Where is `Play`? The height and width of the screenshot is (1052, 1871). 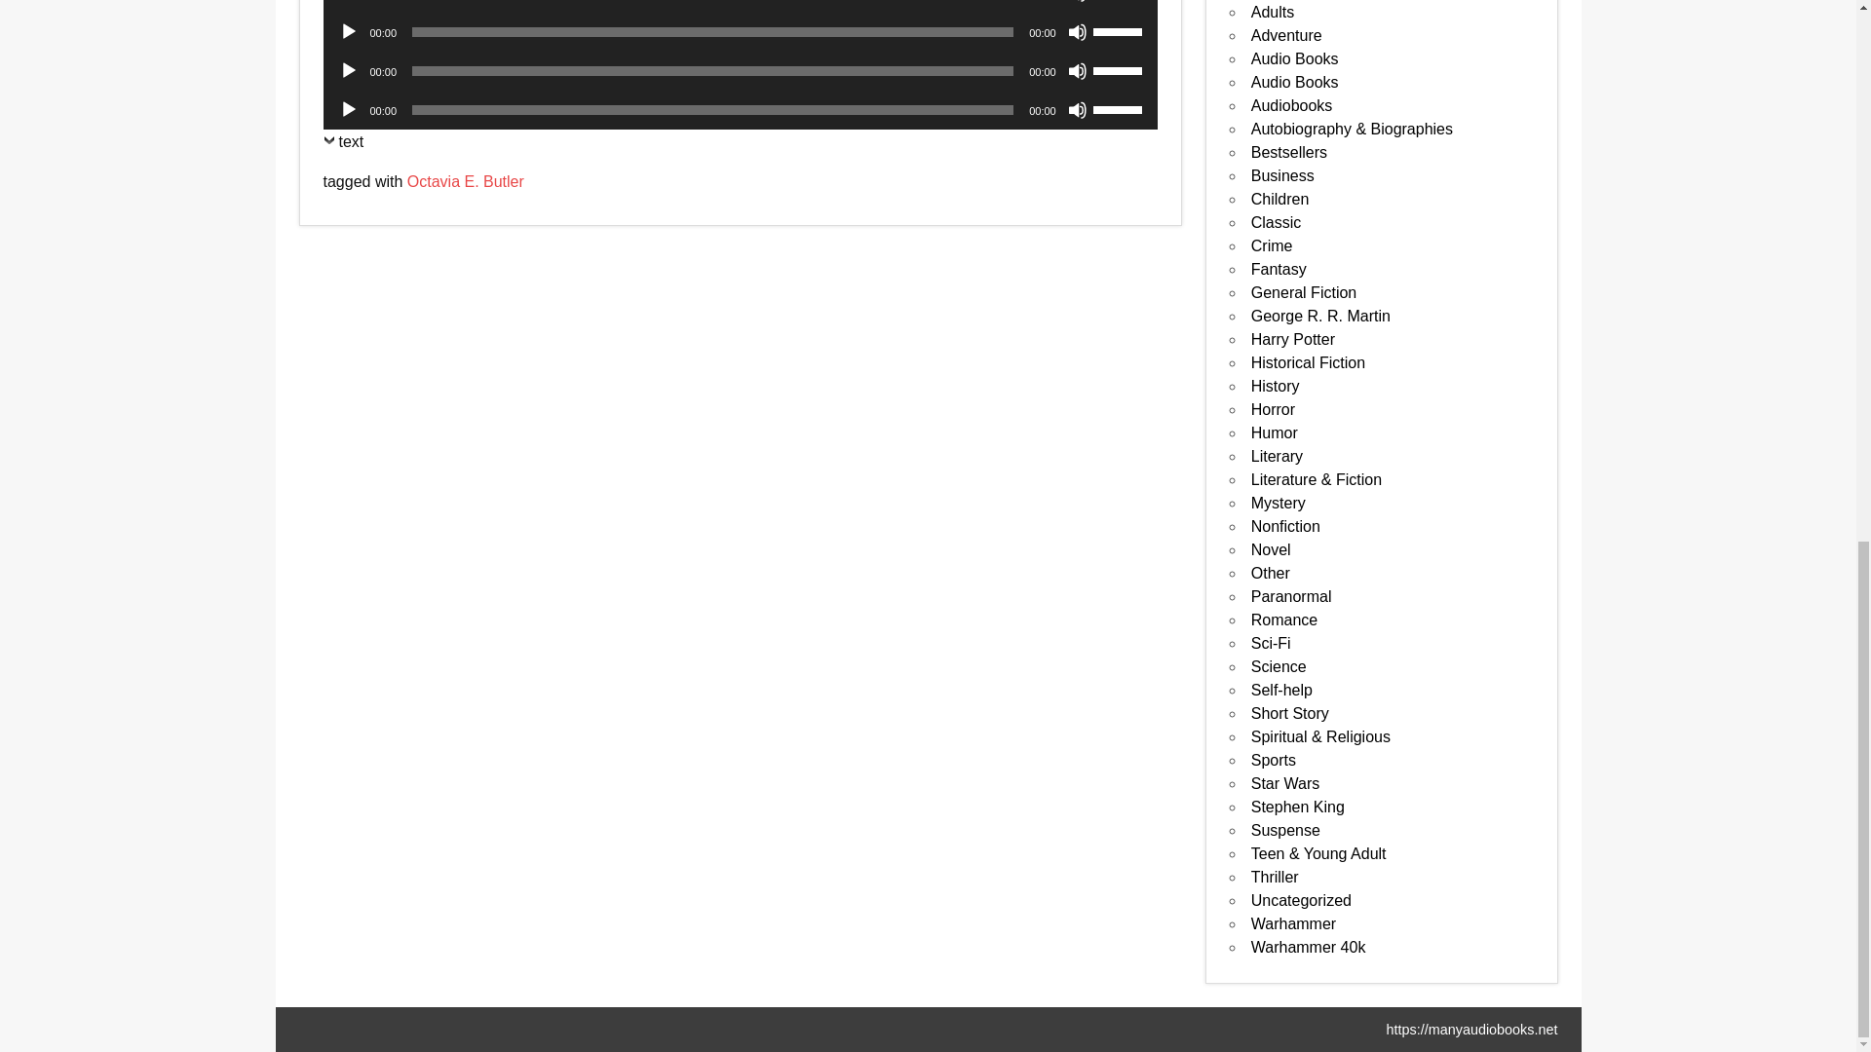
Play is located at coordinates (349, 70).